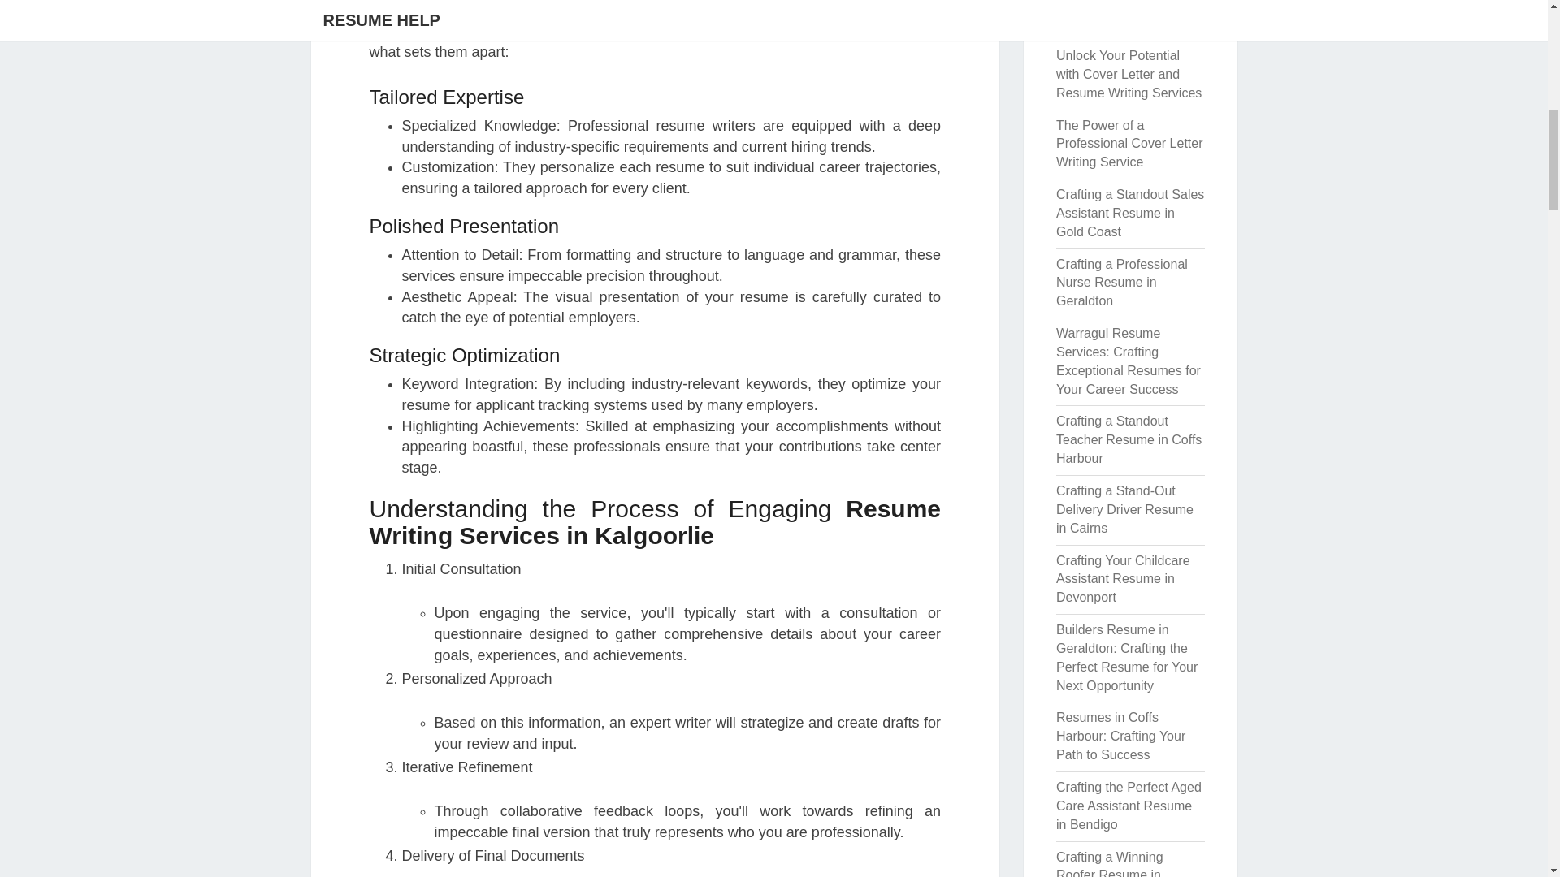 This screenshot has width=1560, height=877. What do you see at coordinates (1110, 863) in the screenshot?
I see `Crafting a Winning Roofer Resume in Launceston` at bounding box center [1110, 863].